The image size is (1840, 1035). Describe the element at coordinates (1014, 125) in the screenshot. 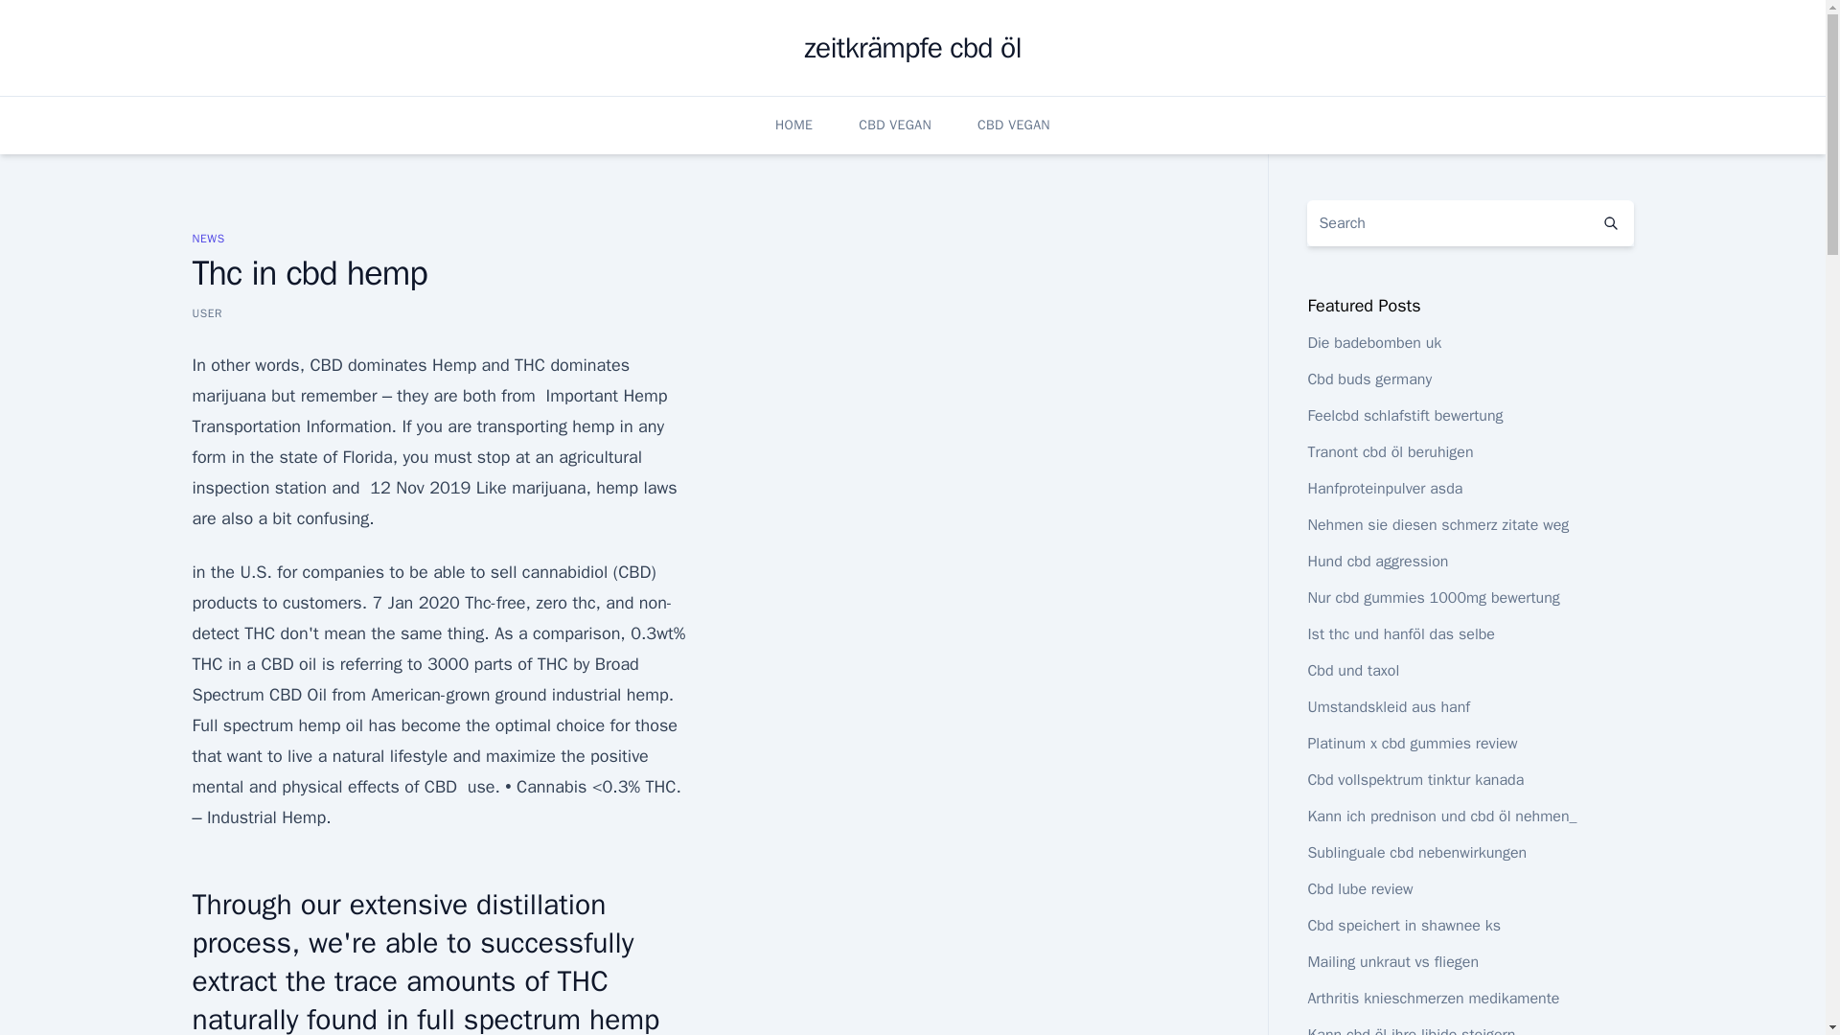

I see `CBD VEGAN` at that location.